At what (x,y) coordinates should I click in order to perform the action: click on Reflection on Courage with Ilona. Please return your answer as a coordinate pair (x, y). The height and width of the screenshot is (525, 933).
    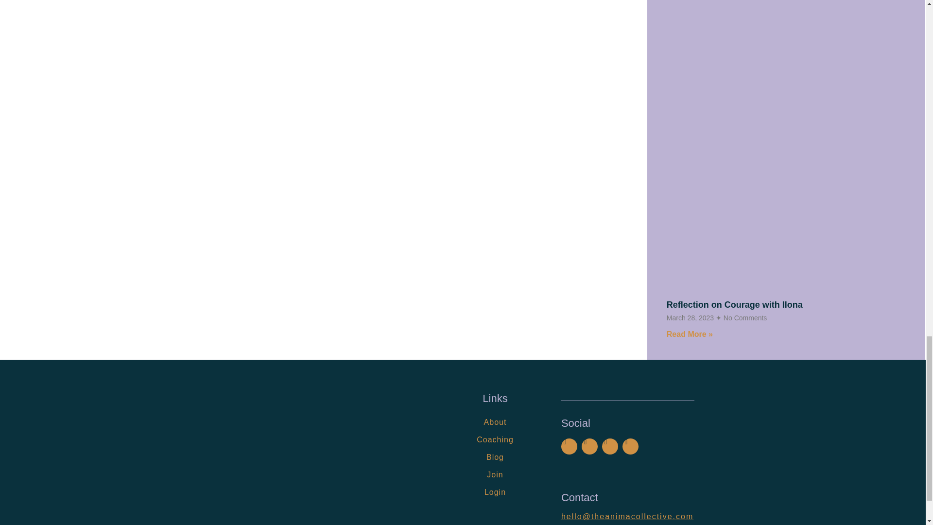
    Looking at the image, I should click on (735, 304).